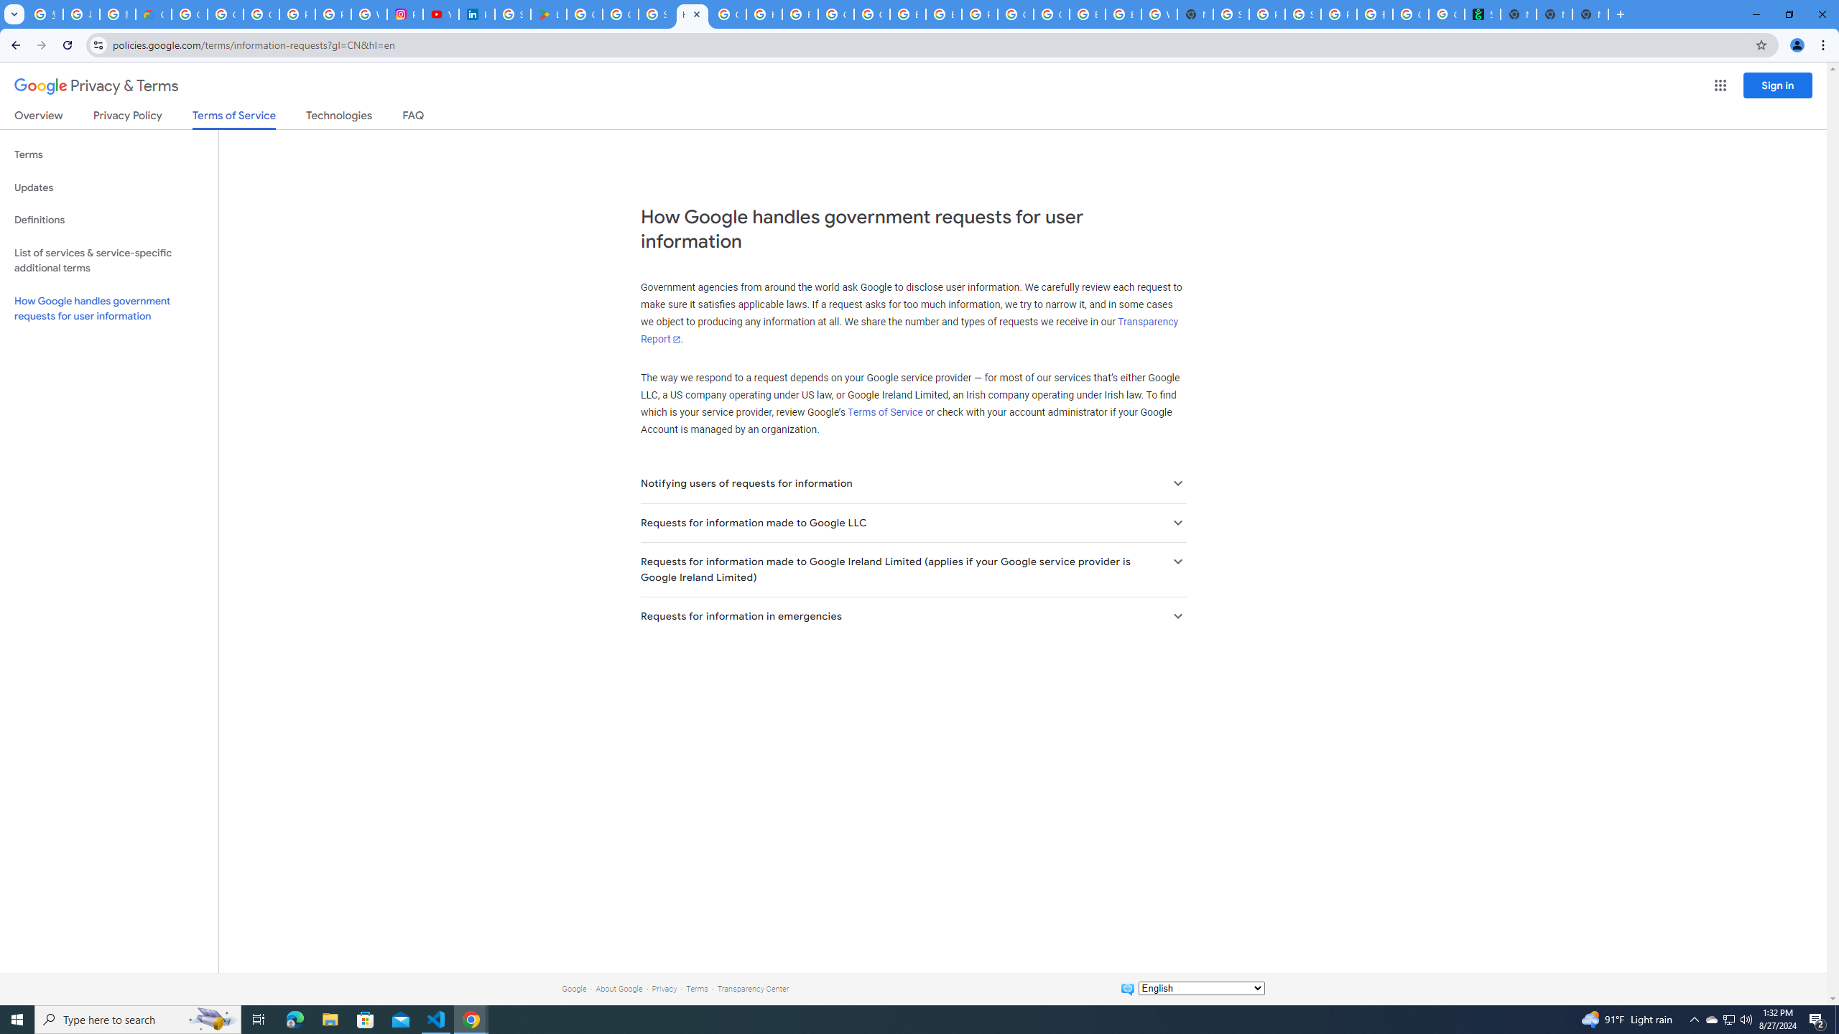 This screenshot has width=1839, height=1034. What do you see at coordinates (912, 484) in the screenshot?
I see `Notifying users of requests for information` at bounding box center [912, 484].